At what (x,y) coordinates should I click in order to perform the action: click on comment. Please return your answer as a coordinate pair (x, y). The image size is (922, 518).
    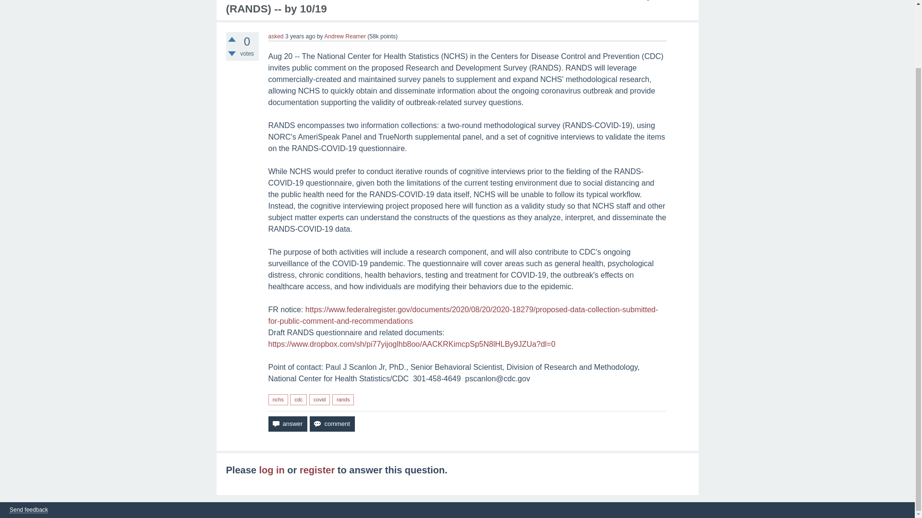
    Looking at the image, I should click on (332, 424).